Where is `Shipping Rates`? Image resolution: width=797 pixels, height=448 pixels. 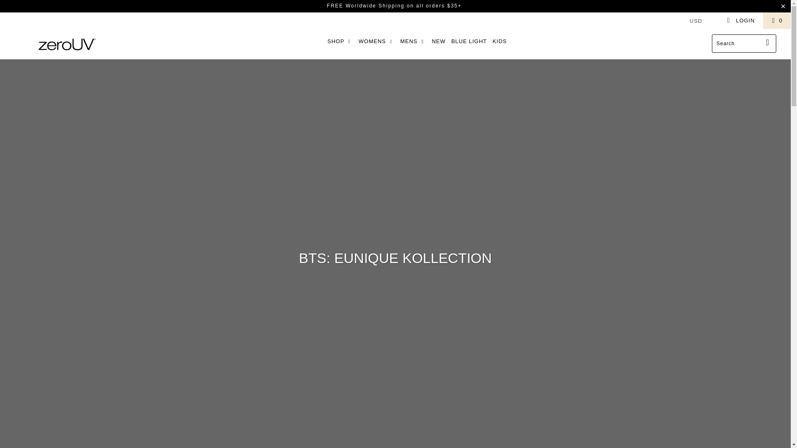
Shipping Rates is located at coordinates (365, 5).